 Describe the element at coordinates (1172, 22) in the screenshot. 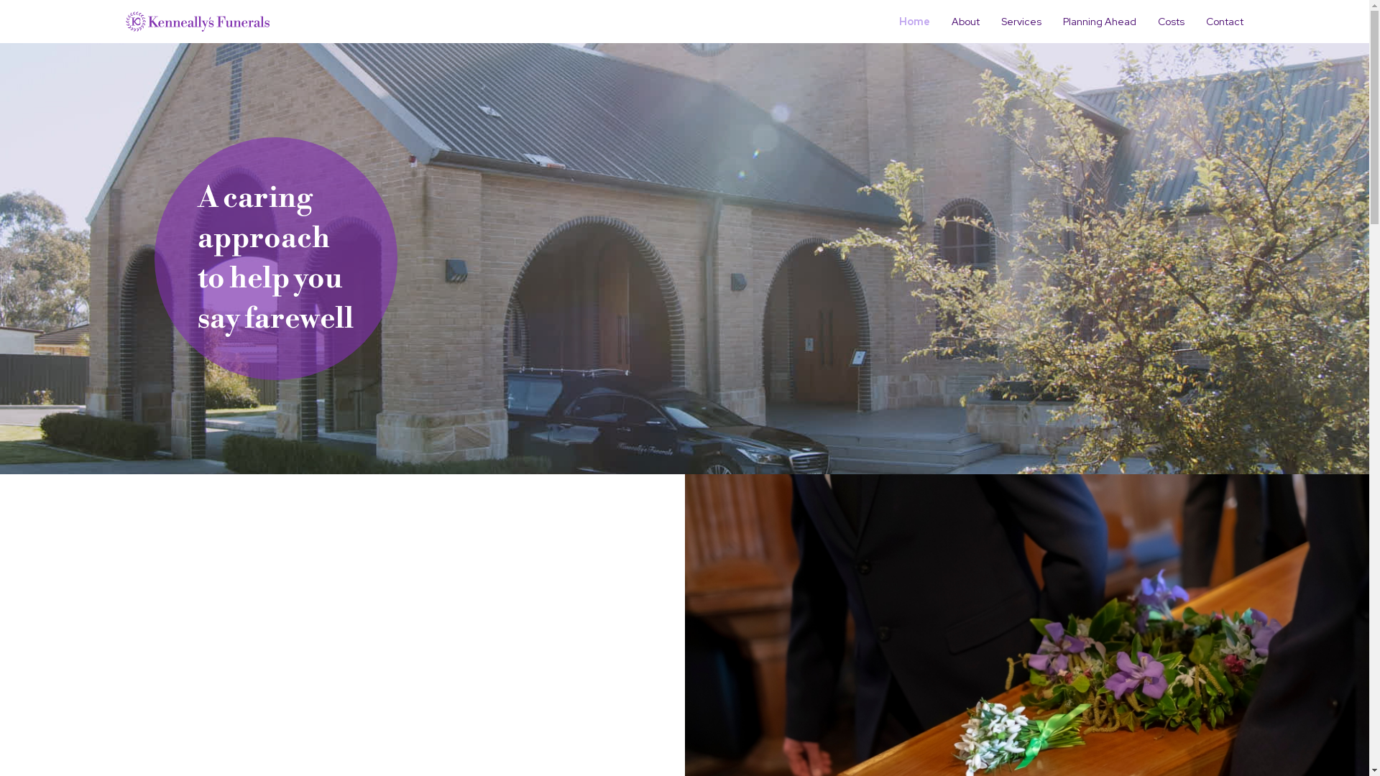

I see `Costs` at that location.